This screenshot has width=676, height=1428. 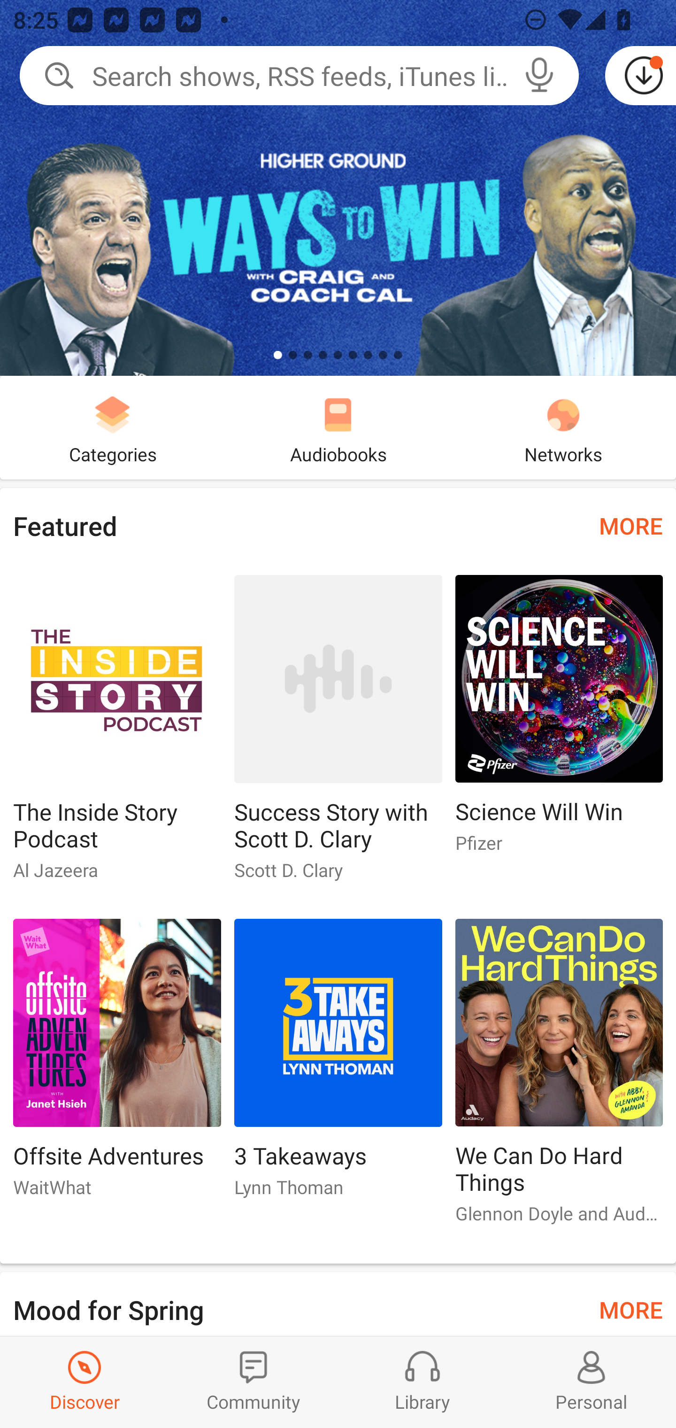 I want to click on Categories, so click(x=113, y=427).